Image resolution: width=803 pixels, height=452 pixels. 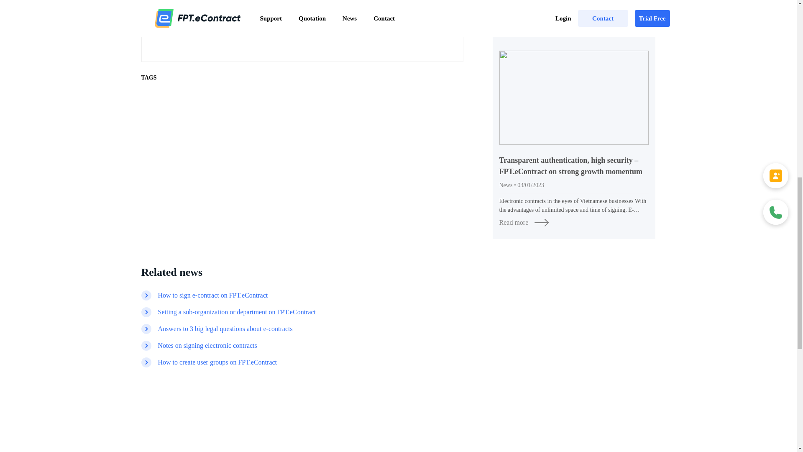 I want to click on How to create user groups on FPT.eContract, so click(x=217, y=362).